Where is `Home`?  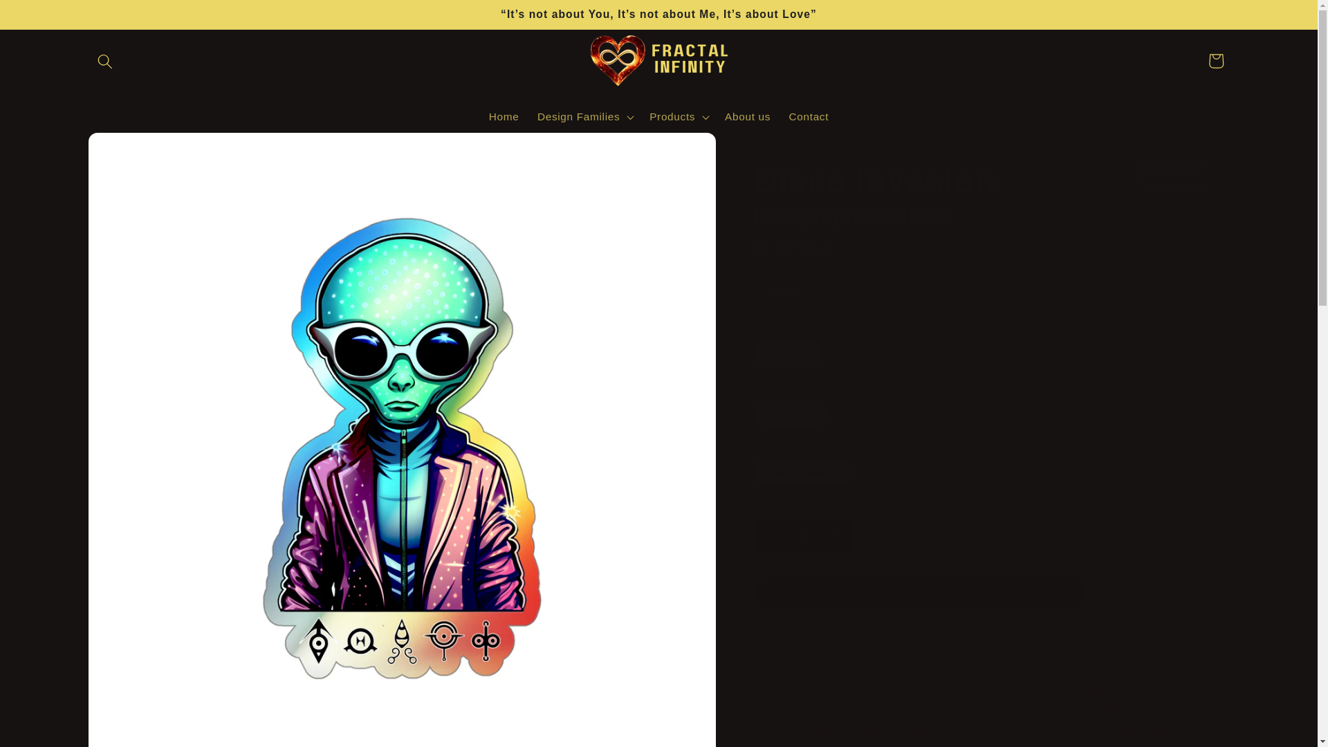
Home is located at coordinates (504, 116).